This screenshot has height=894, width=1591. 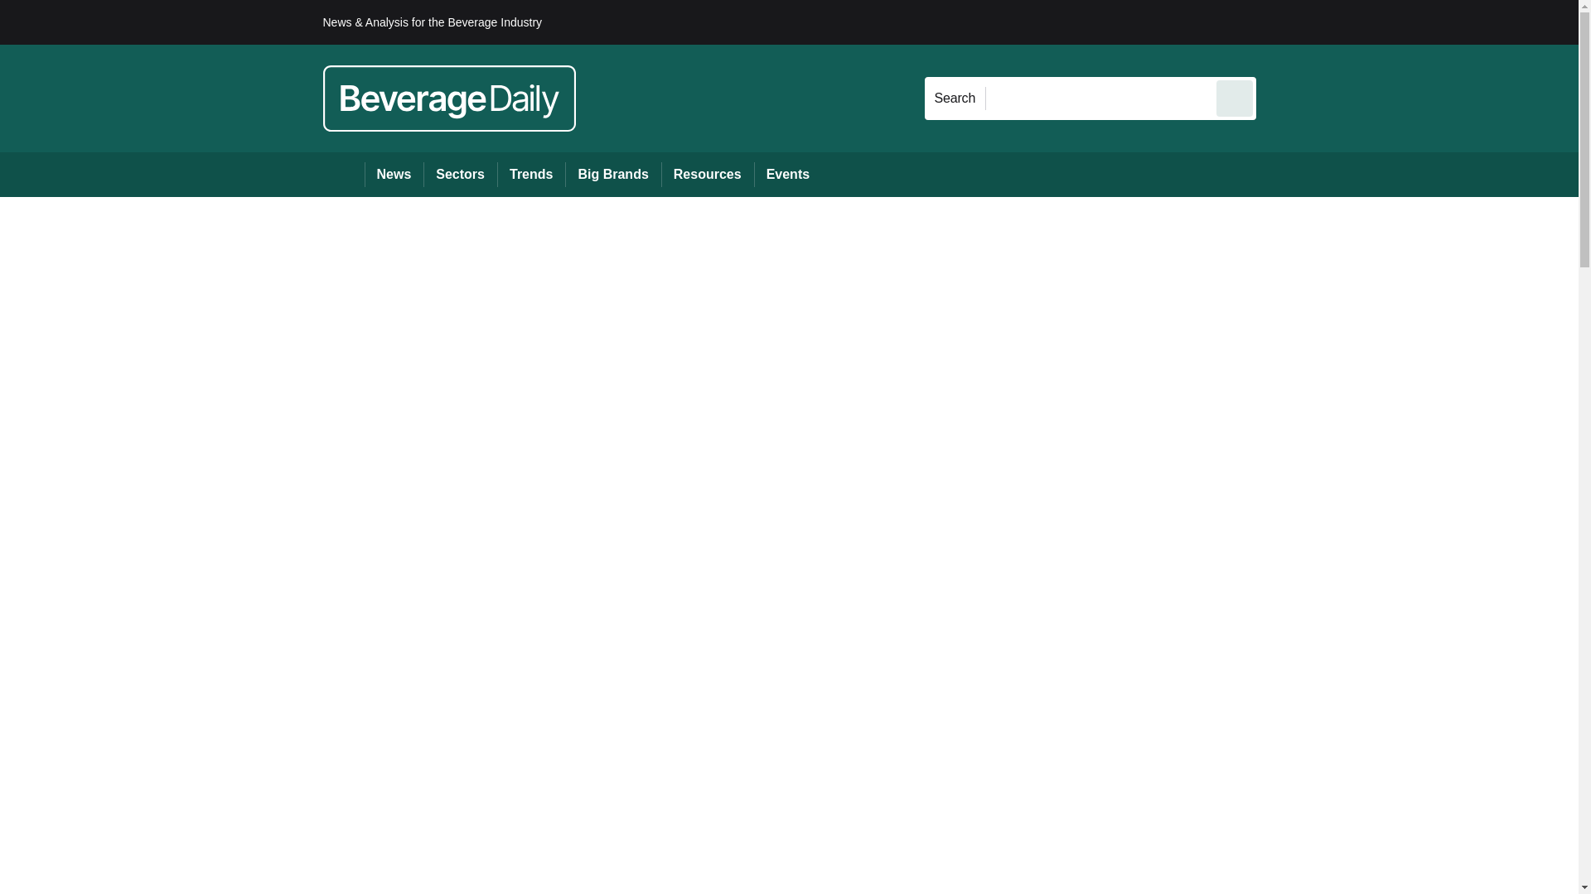 What do you see at coordinates (459, 174) in the screenshot?
I see `Sectors` at bounding box center [459, 174].